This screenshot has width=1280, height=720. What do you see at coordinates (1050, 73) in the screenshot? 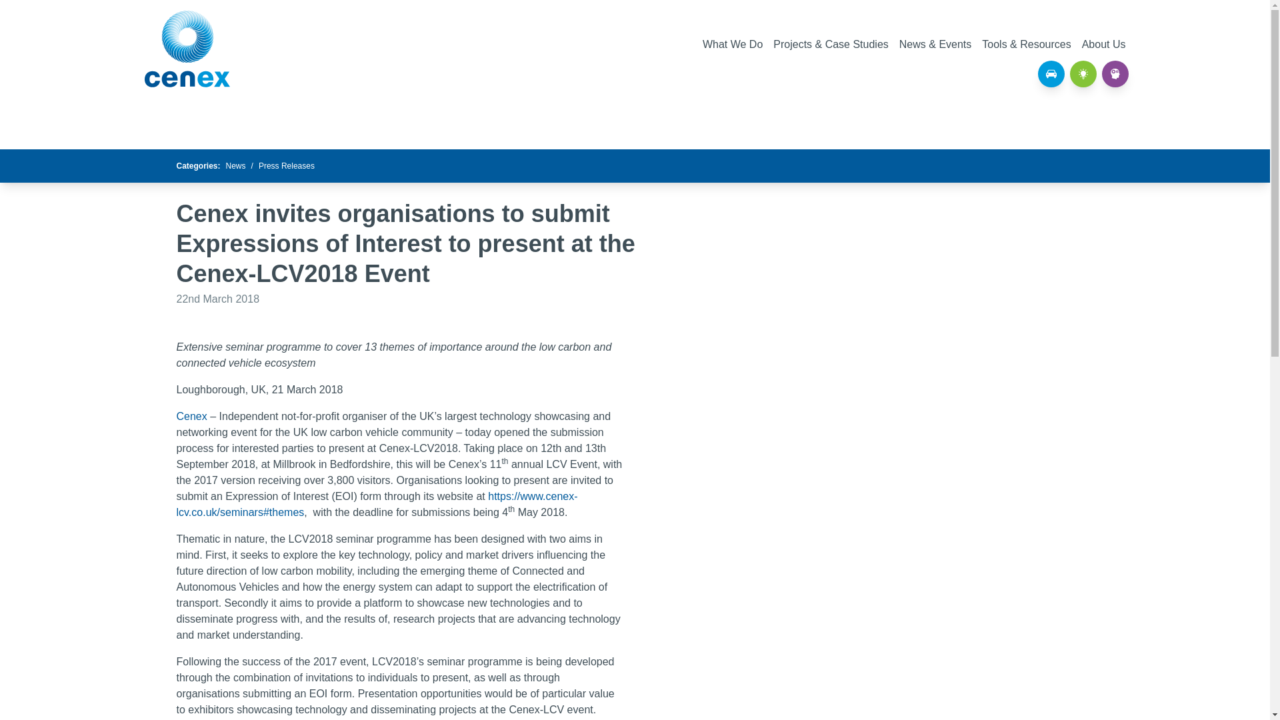
I see `Transport` at bounding box center [1050, 73].